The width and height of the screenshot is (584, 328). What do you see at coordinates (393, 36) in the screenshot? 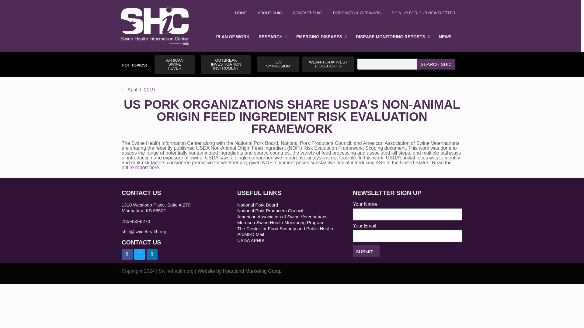
I see `DISEASE MONITORING REPORTS` at bounding box center [393, 36].